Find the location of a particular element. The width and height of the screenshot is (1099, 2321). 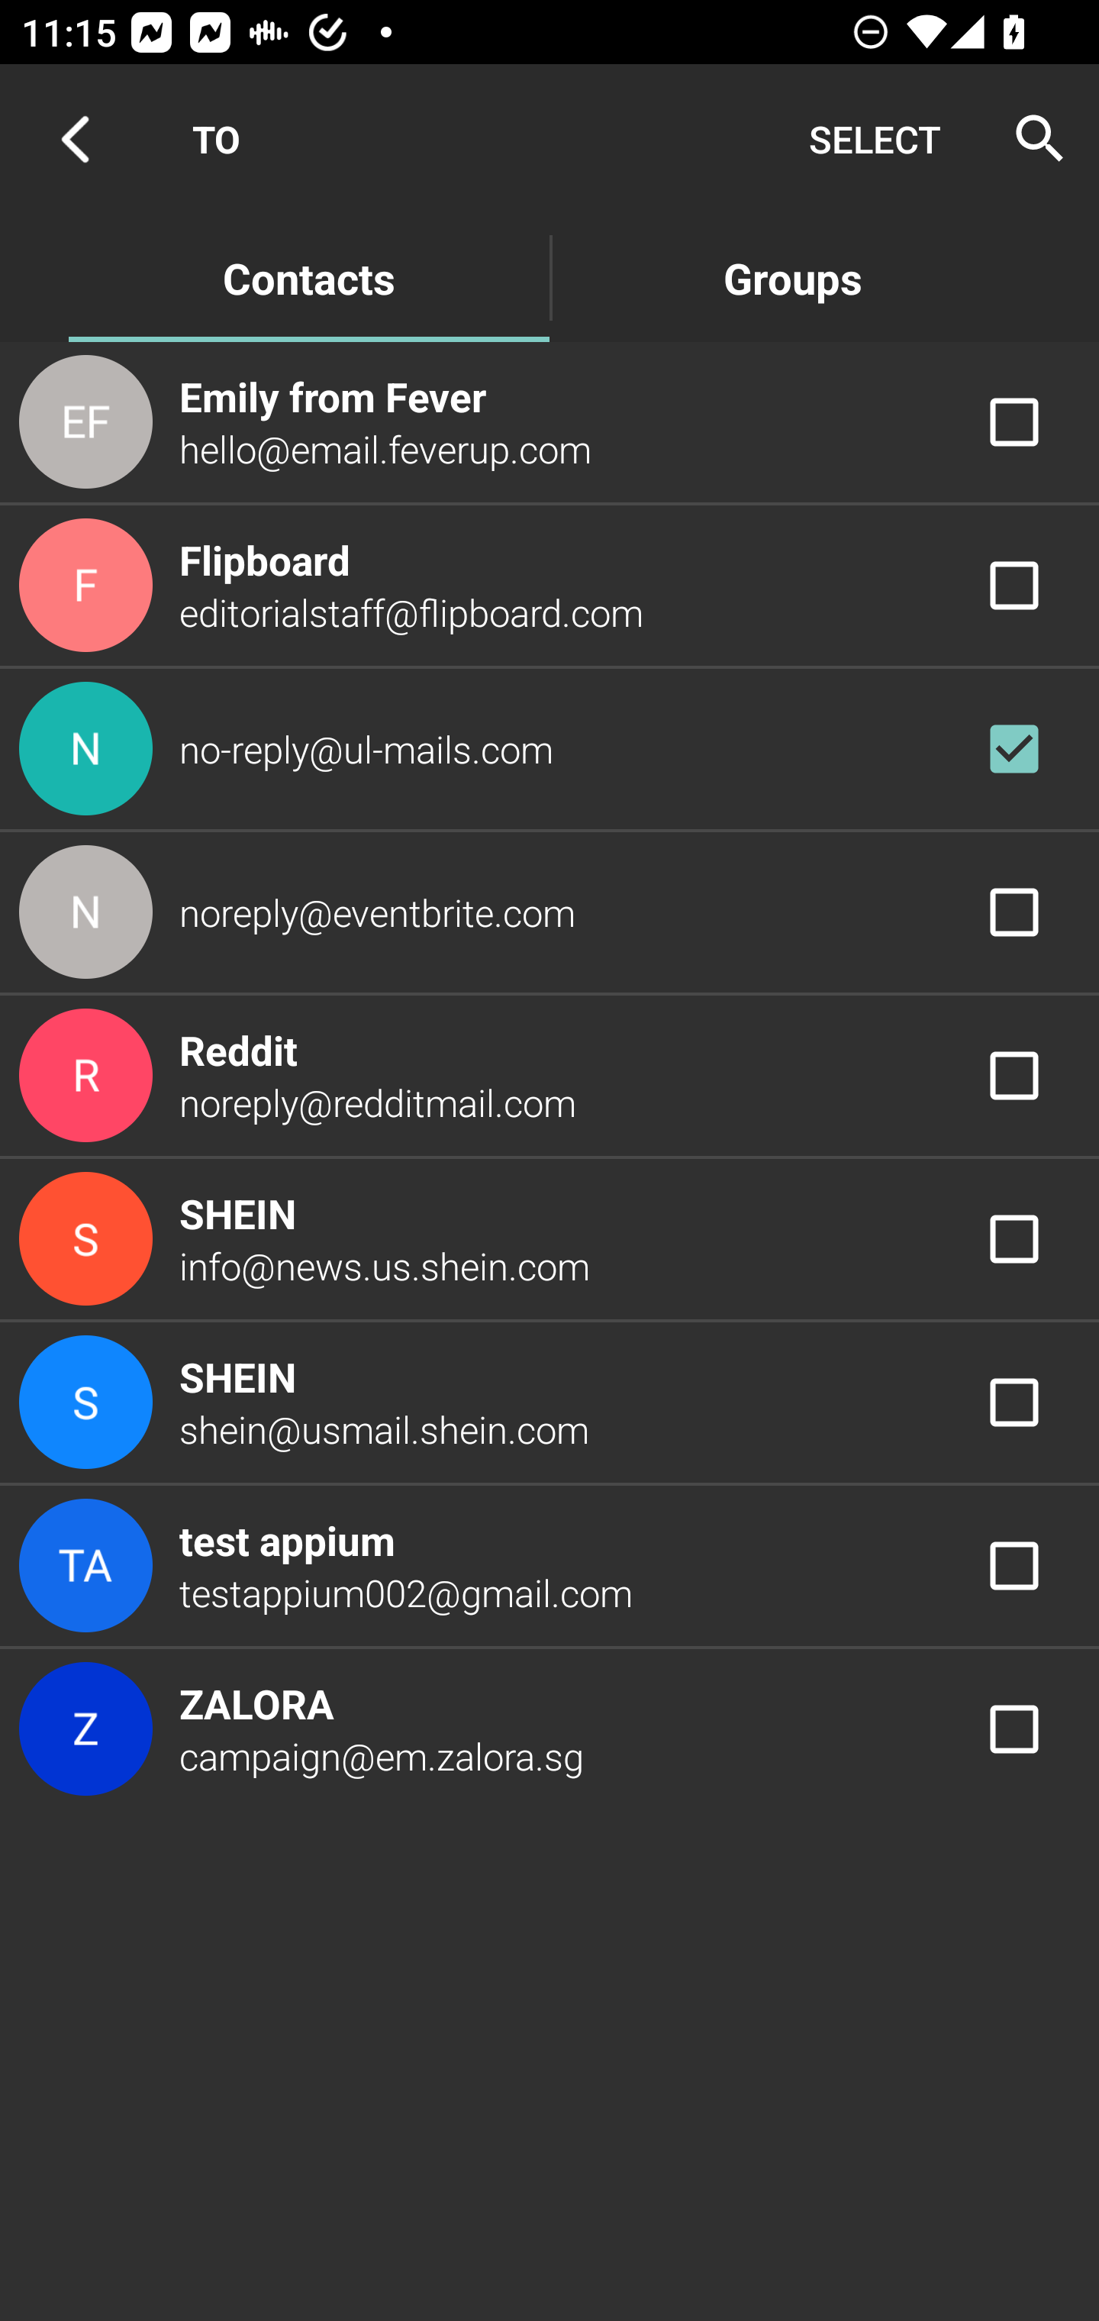

no-reply@ul-mails.com is located at coordinates (549, 748).